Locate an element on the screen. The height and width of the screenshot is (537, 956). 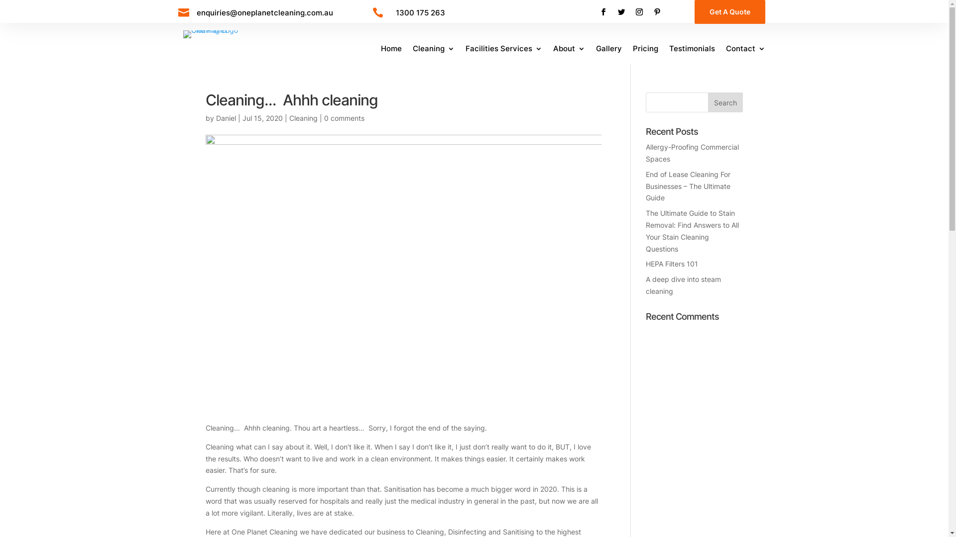
Follow on Facebook is located at coordinates (603, 12).